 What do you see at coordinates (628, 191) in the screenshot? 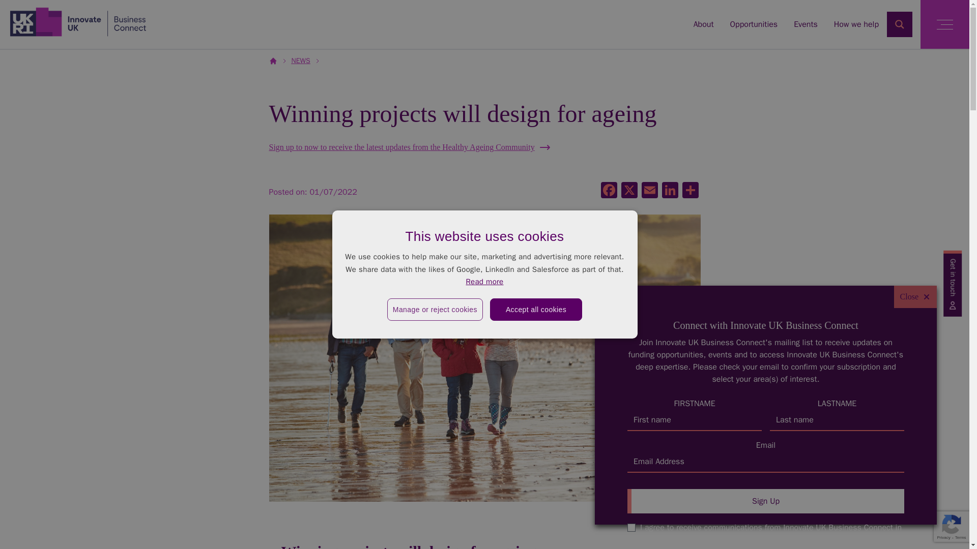
I see `X` at bounding box center [628, 191].